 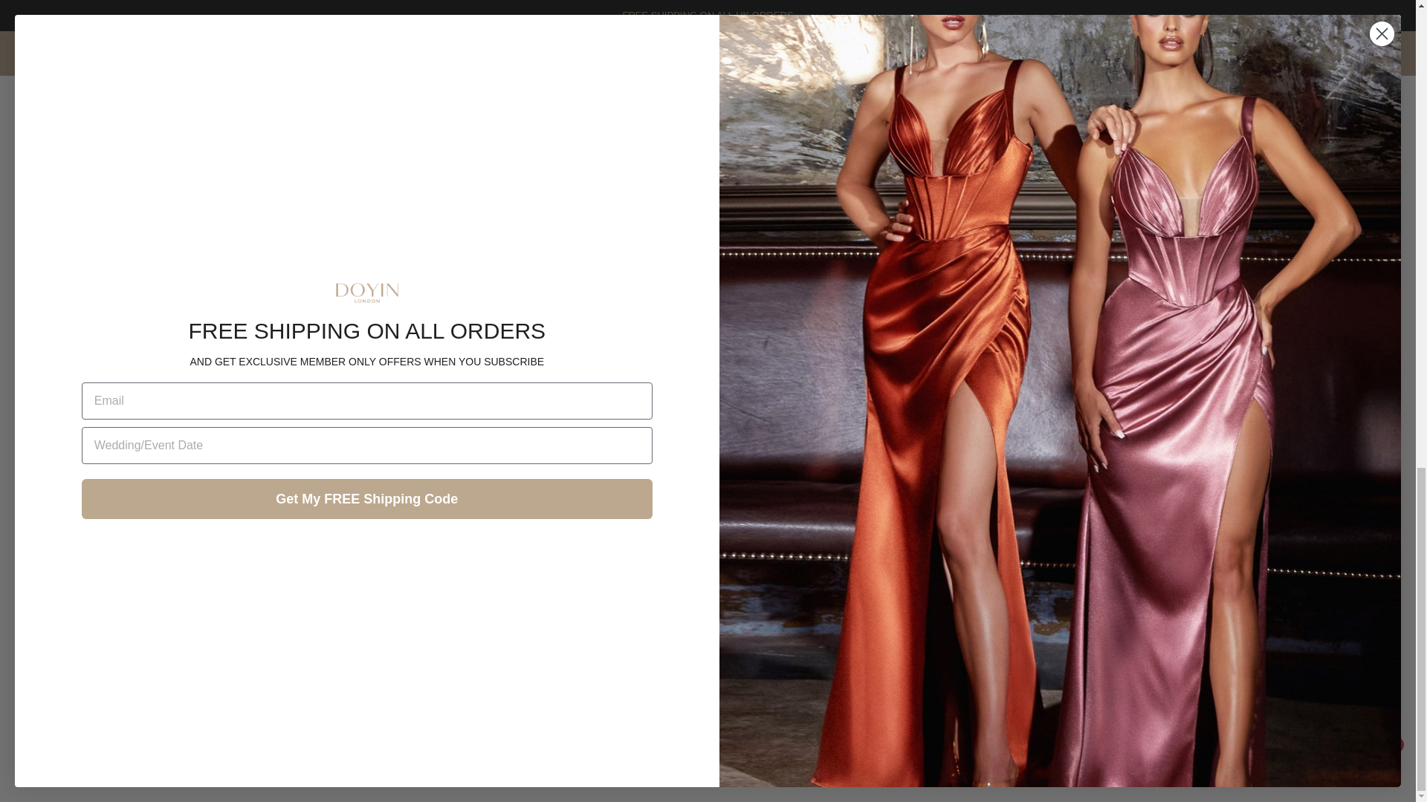 I want to click on DOYIN LONDON on Twitter, so click(x=742, y=716).